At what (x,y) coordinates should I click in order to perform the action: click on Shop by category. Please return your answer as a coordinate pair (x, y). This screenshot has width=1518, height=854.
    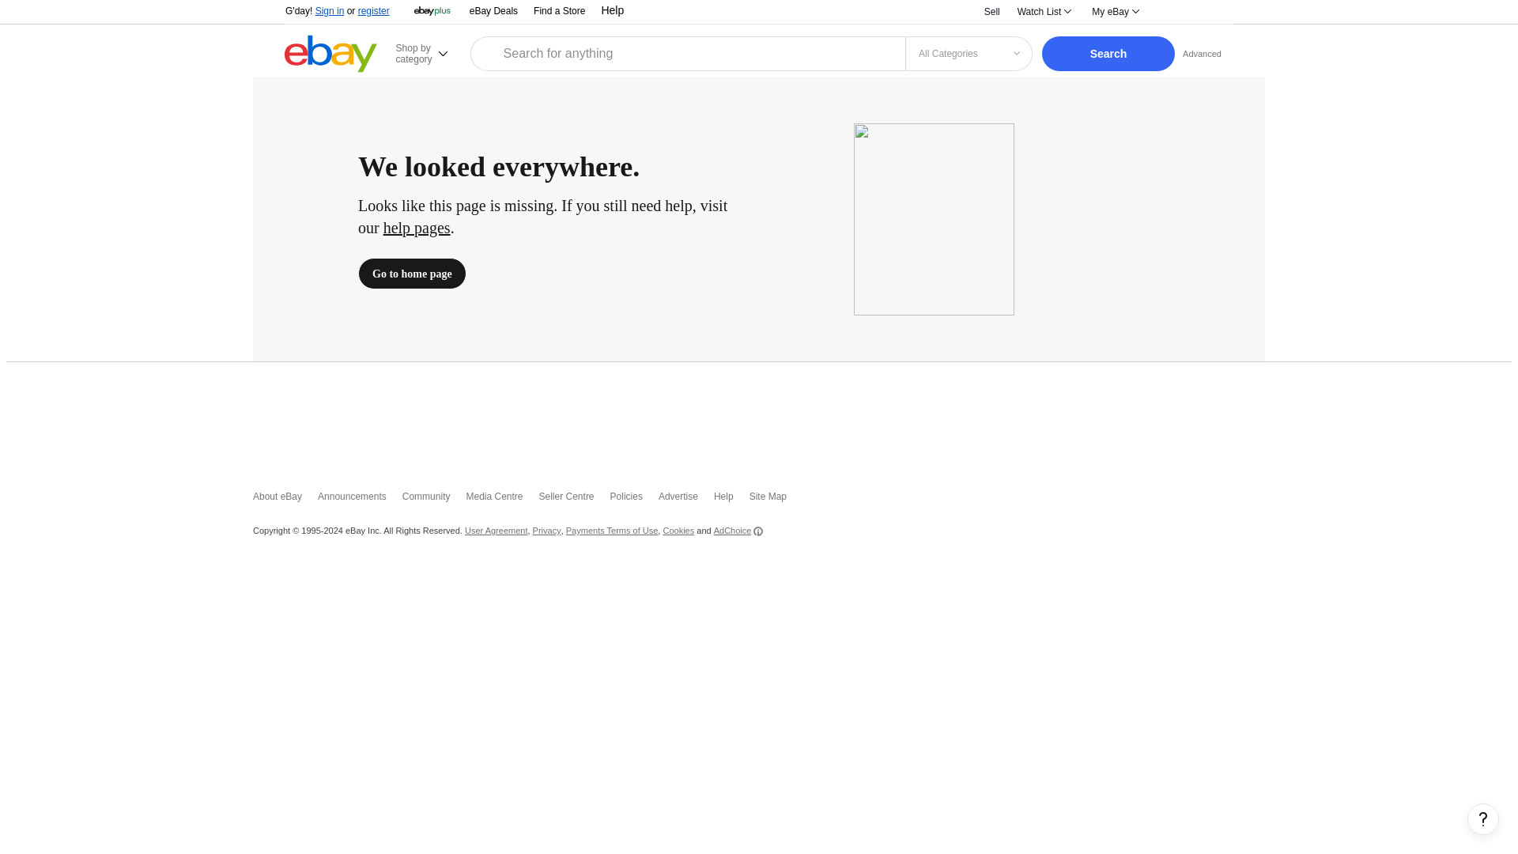
    Looking at the image, I should click on (431, 53).